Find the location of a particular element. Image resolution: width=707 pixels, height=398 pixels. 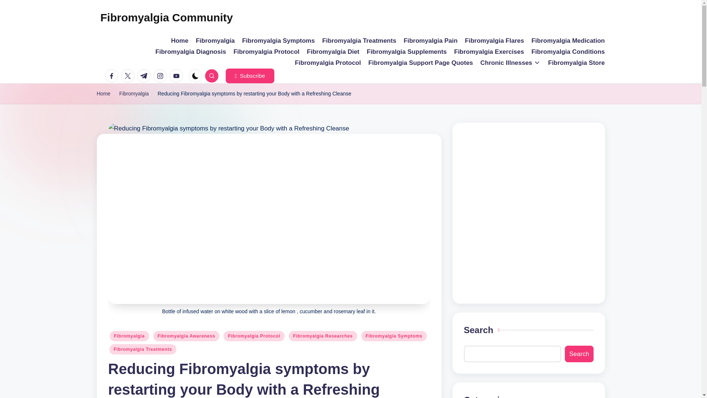

facebook.com is located at coordinates (113, 76).